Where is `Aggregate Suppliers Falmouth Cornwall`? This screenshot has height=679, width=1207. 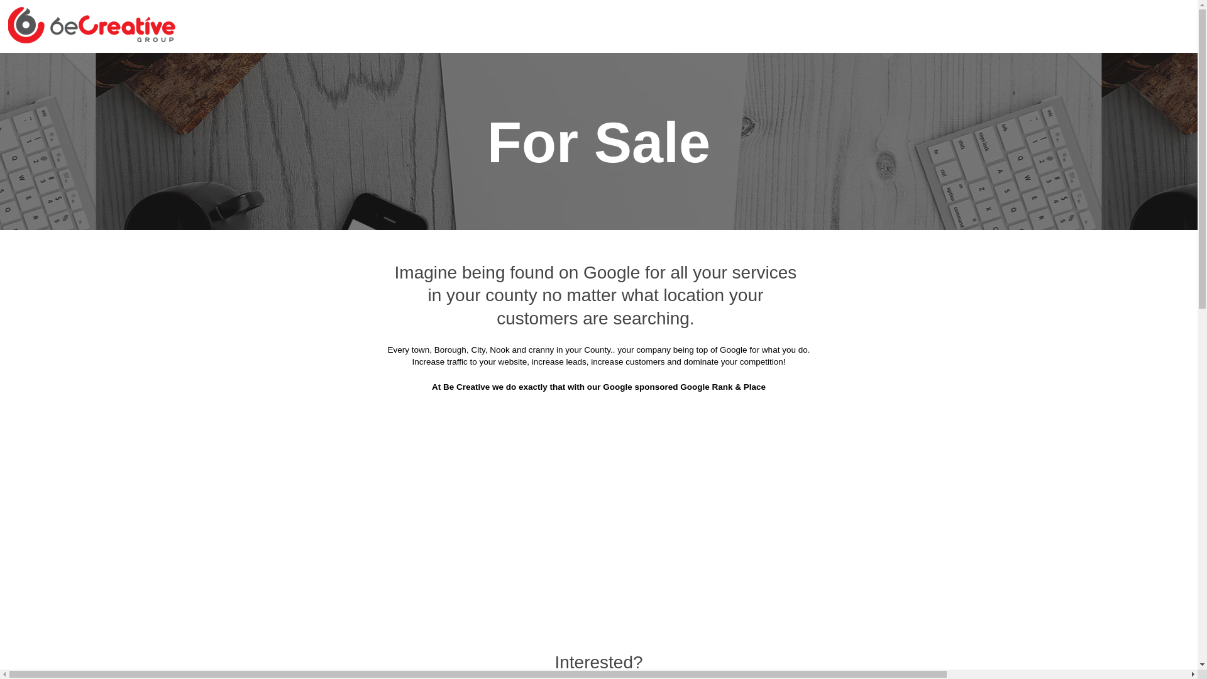 Aggregate Suppliers Falmouth Cornwall is located at coordinates (498, 257).